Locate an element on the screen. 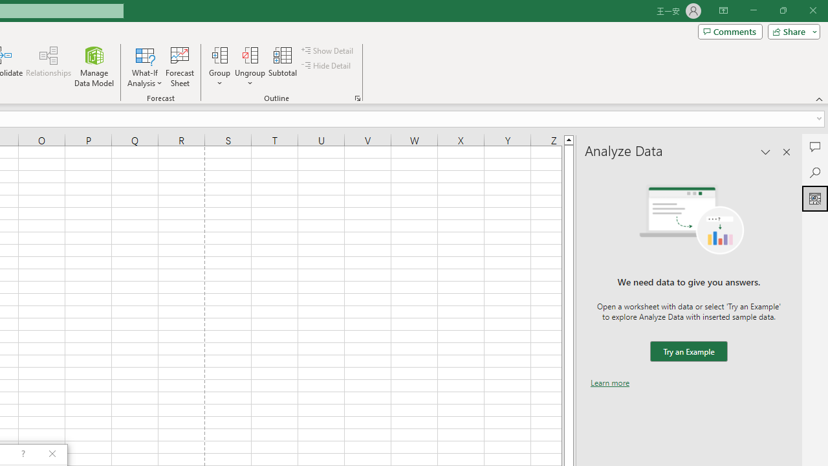 This screenshot has height=466, width=828. Restore Down is located at coordinates (783, 10).